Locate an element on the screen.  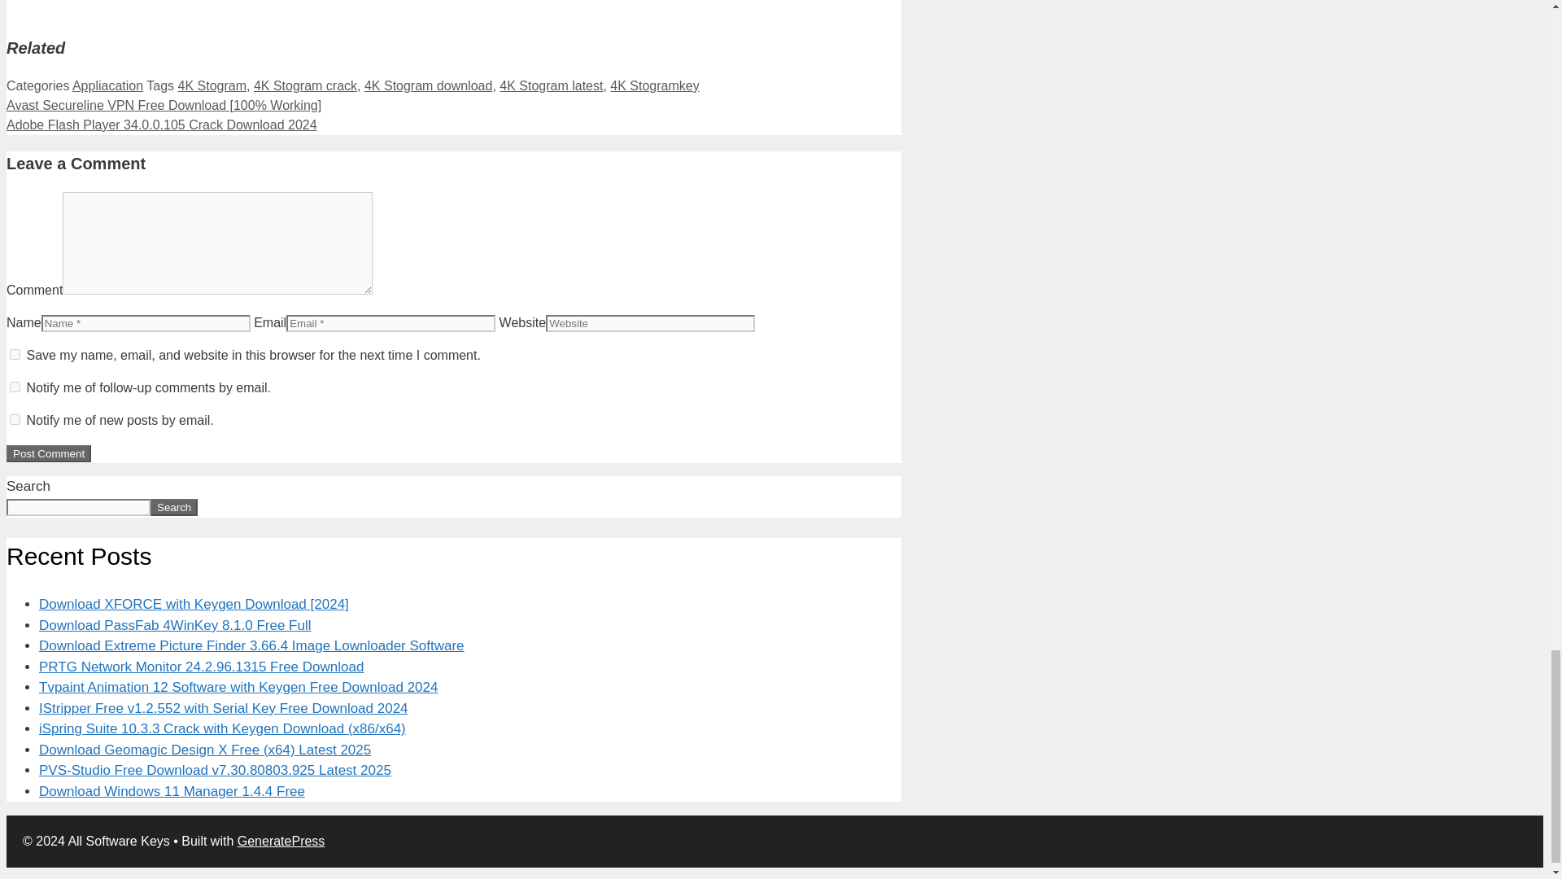
4K Stogram is located at coordinates (212, 86).